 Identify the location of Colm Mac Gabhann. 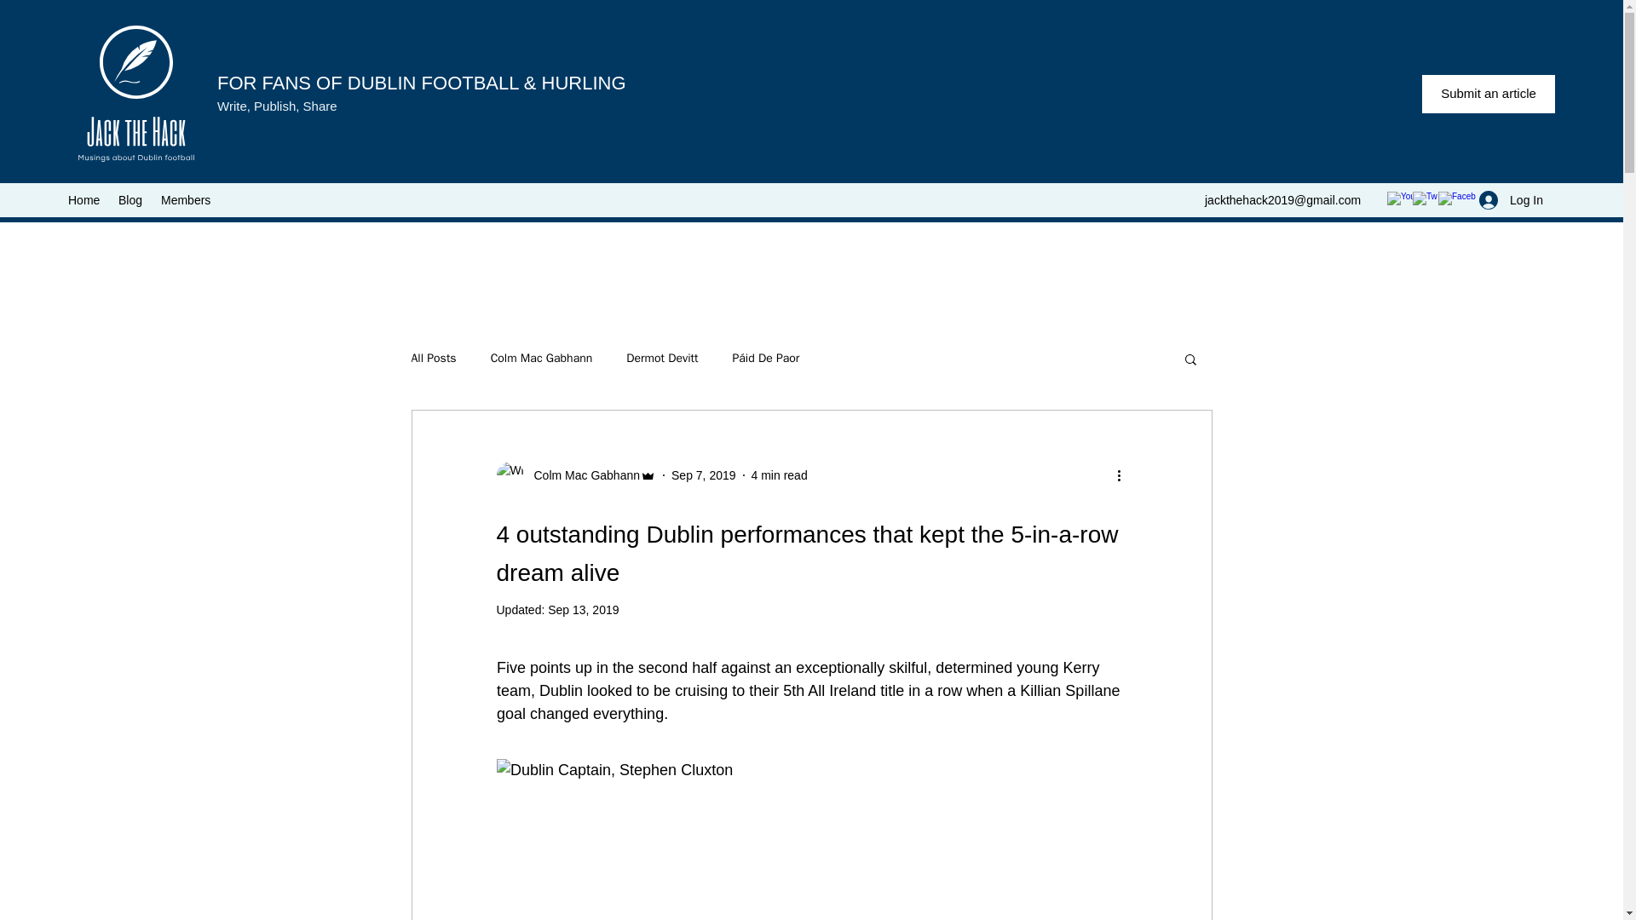
(542, 358).